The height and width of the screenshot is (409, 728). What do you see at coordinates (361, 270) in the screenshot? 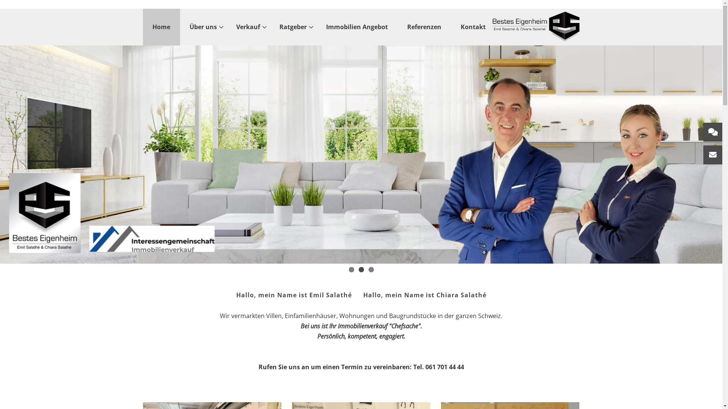
I see `2` at bounding box center [361, 270].